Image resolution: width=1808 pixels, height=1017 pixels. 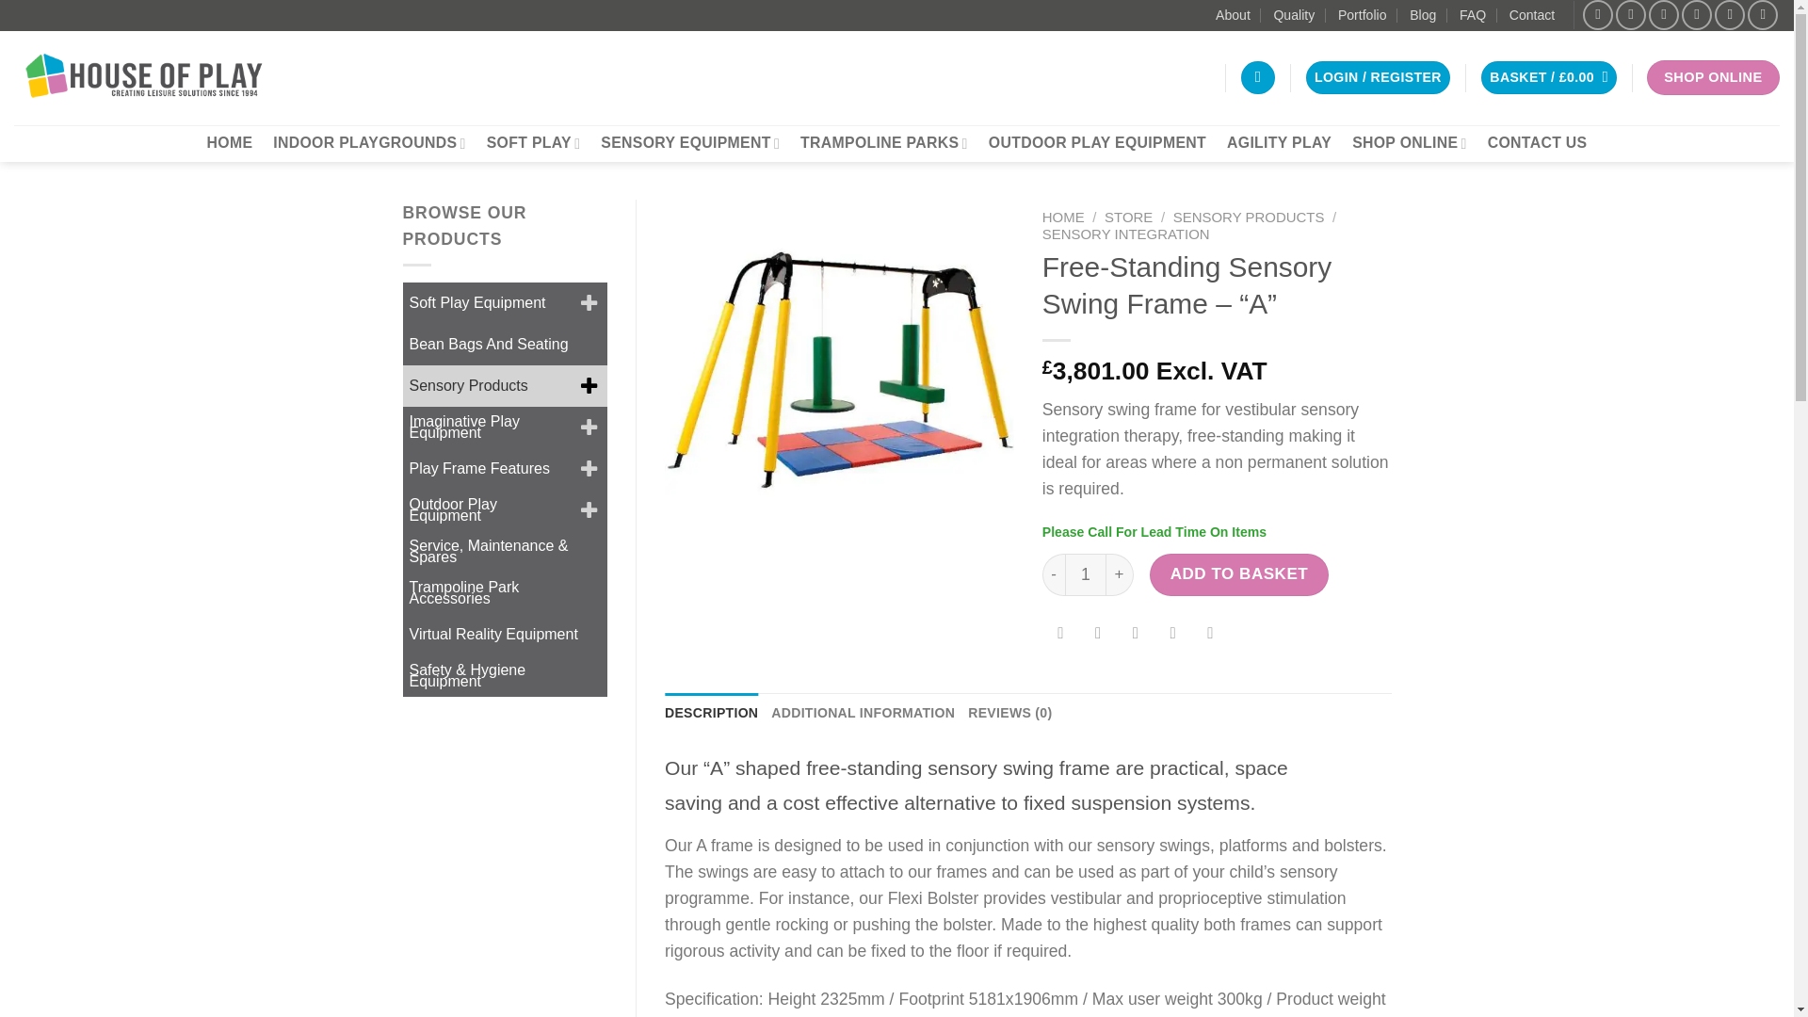 What do you see at coordinates (1713, 77) in the screenshot?
I see `SHOP ONLINE` at bounding box center [1713, 77].